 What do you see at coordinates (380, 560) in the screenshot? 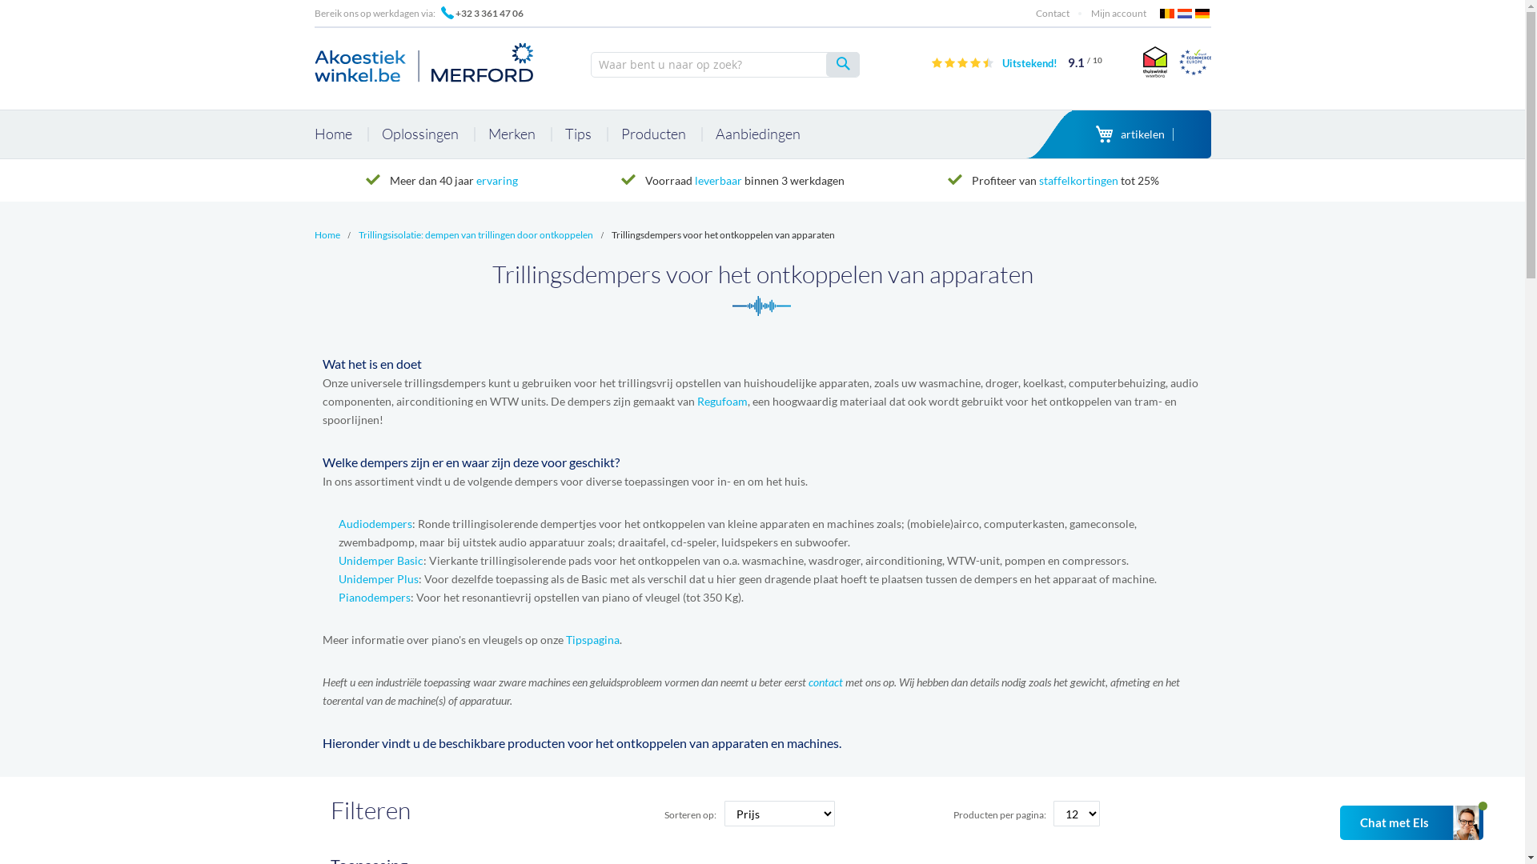
I see `Unidemper Basic` at bounding box center [380, 560].